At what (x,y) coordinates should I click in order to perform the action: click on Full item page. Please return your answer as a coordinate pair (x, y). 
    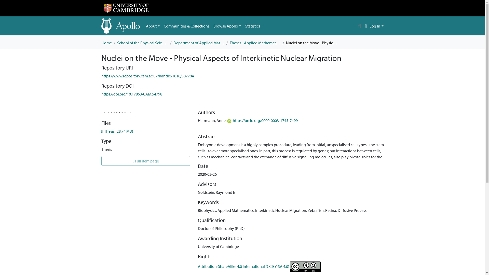
    Looking at the image, I should click on (146, 161).